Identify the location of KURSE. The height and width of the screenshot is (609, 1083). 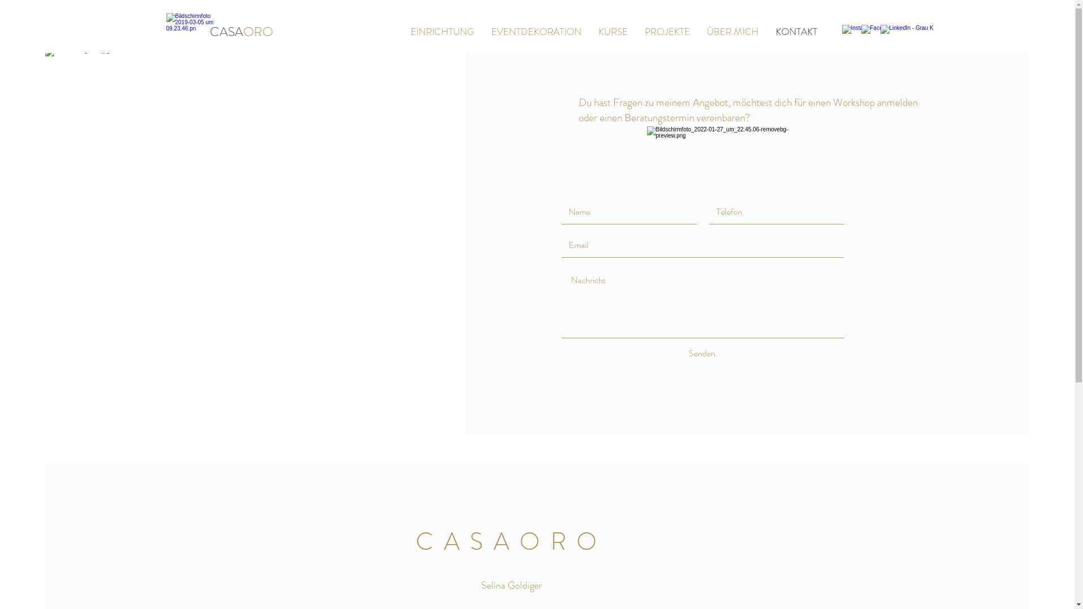
(613, 32).